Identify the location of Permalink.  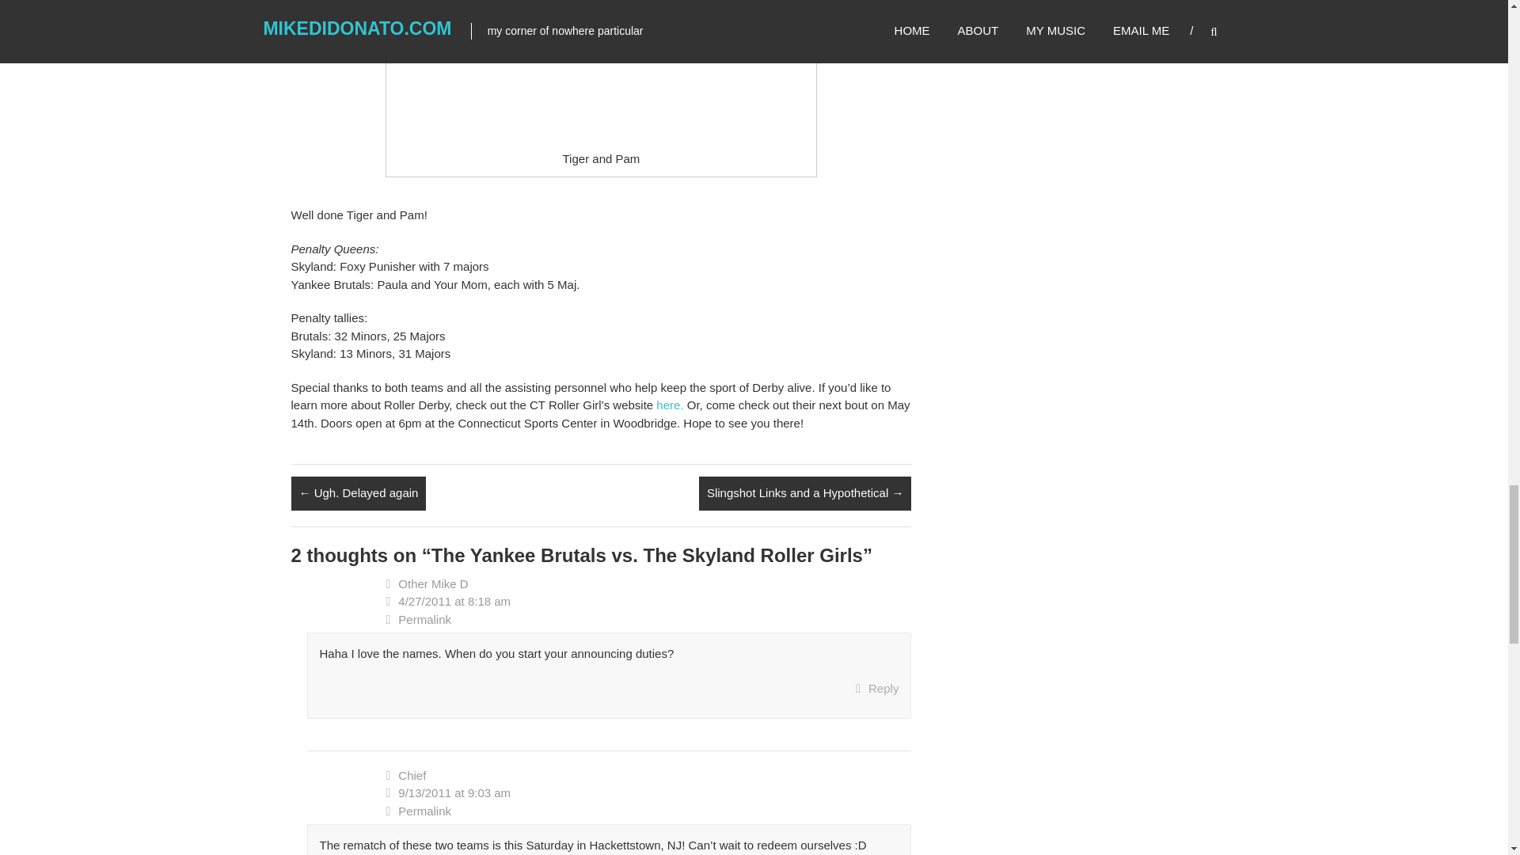
(649, 811).